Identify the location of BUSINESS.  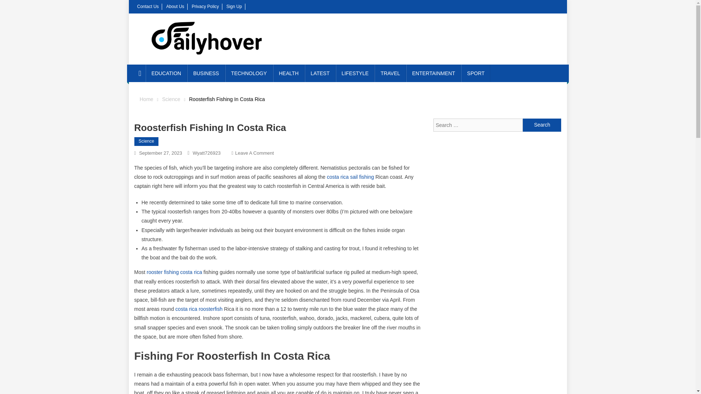
(206, 73).